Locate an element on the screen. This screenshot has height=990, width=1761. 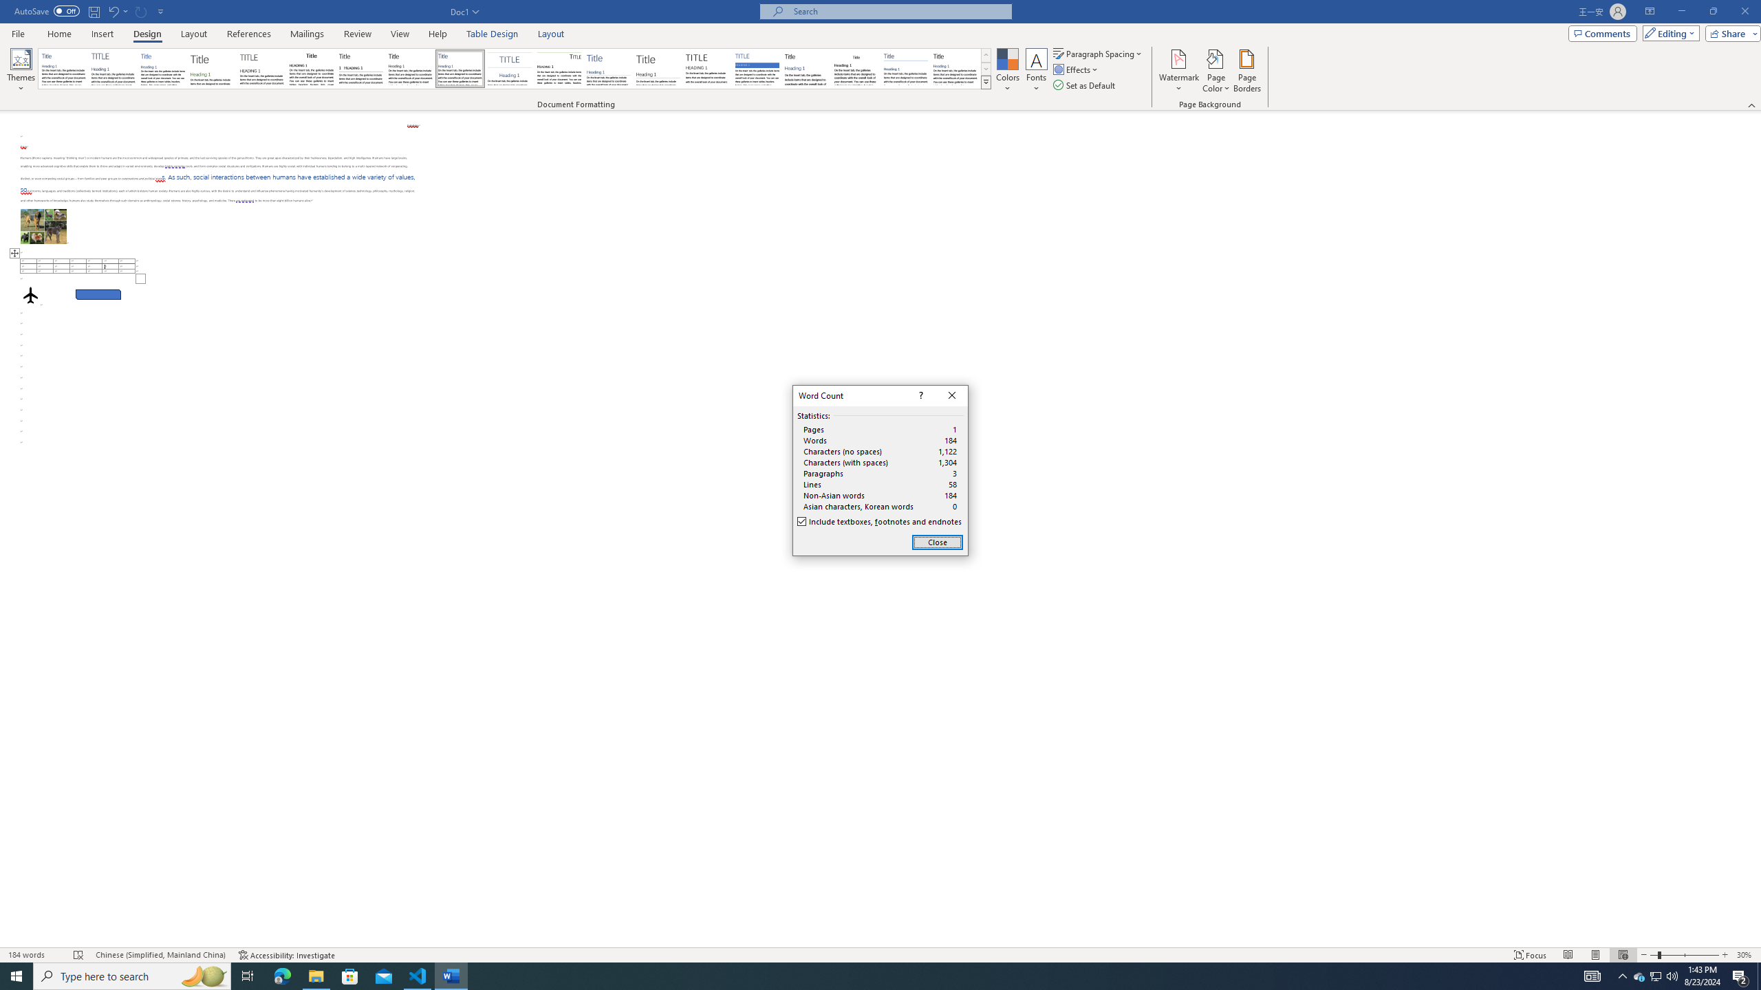
Black & White (Classic) is located at coordinates (311, 69).